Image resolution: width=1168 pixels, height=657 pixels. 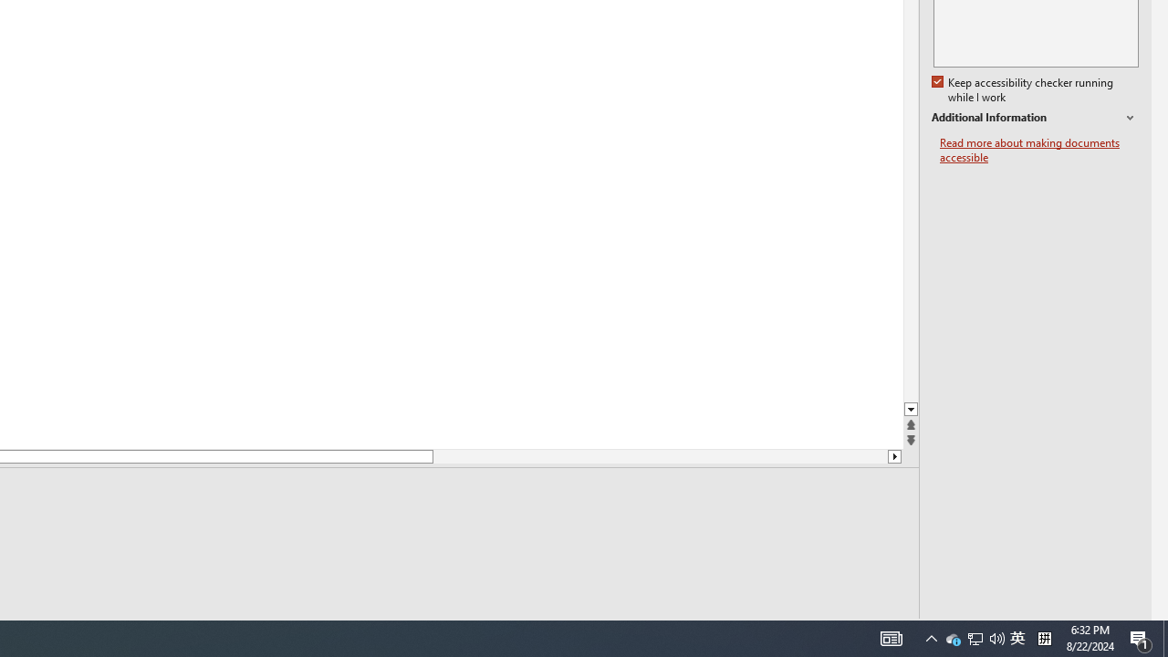 I want to click on User Promoted Notification Area, so click(x=1017, y=639).